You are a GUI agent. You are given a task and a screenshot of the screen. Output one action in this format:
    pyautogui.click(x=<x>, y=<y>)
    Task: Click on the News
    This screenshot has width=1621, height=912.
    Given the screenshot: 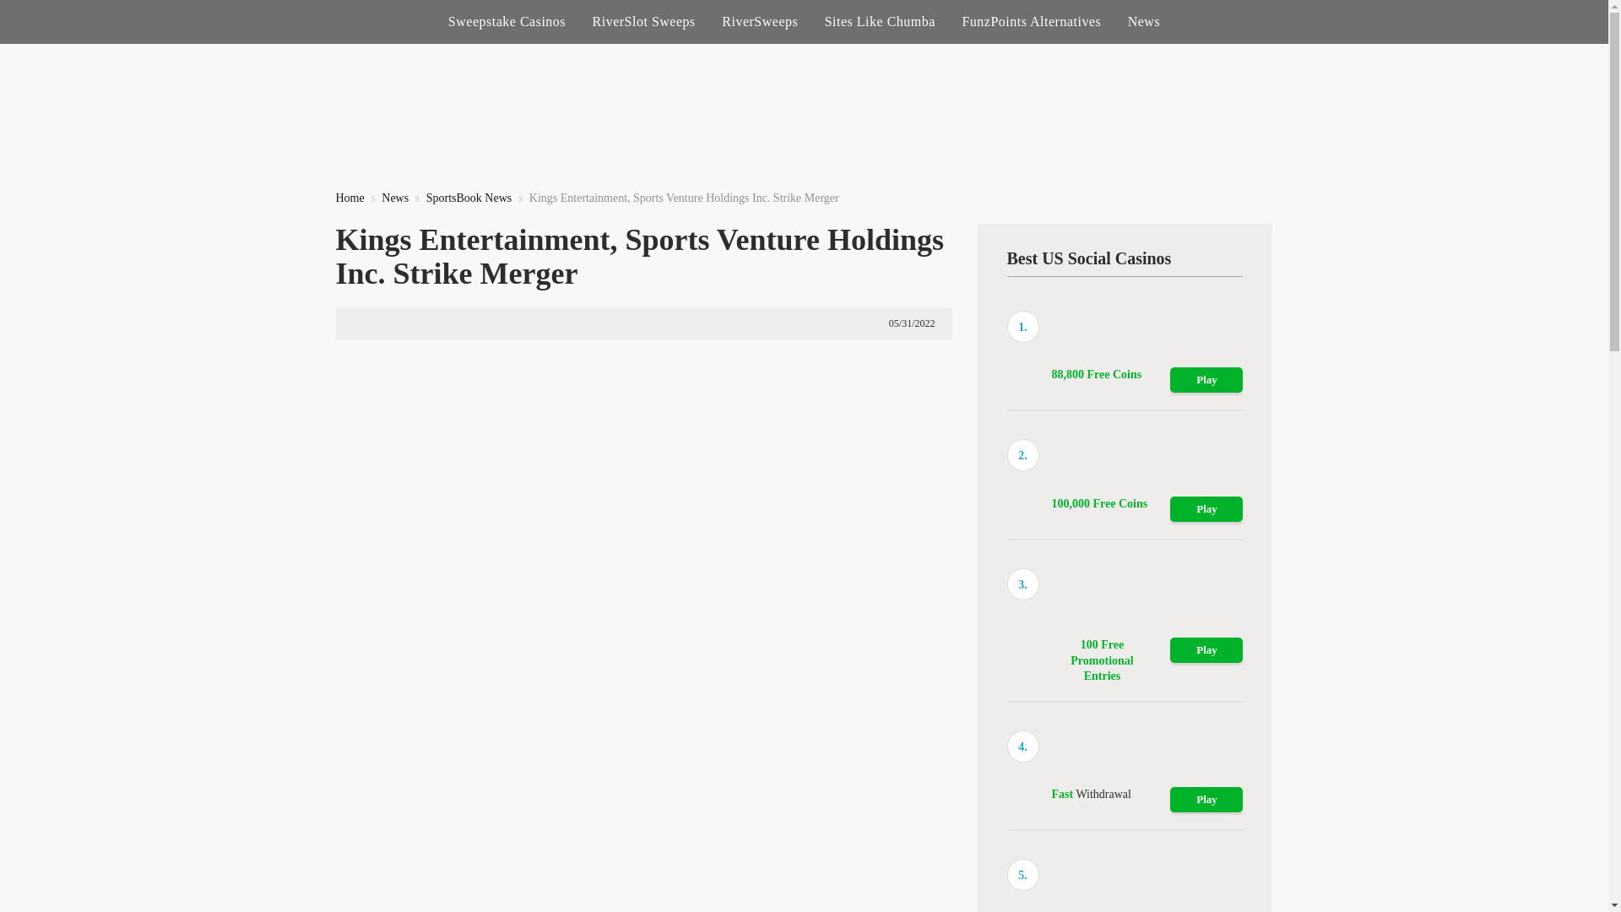 What is the action you would take?
    pyautogui.click(x=394, y=198)
    